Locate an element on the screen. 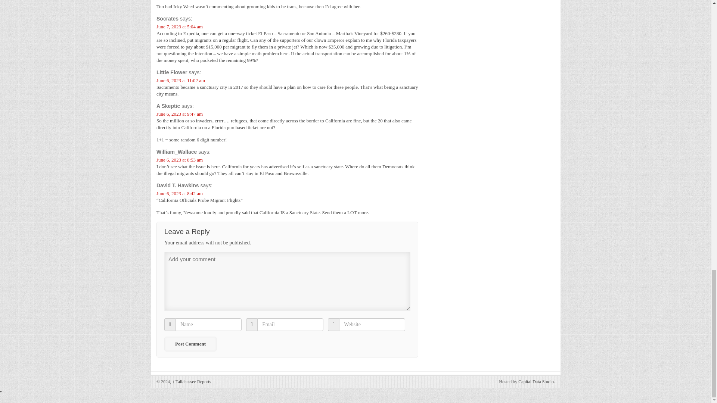  Post Comment is located at coordinates (190, 344).